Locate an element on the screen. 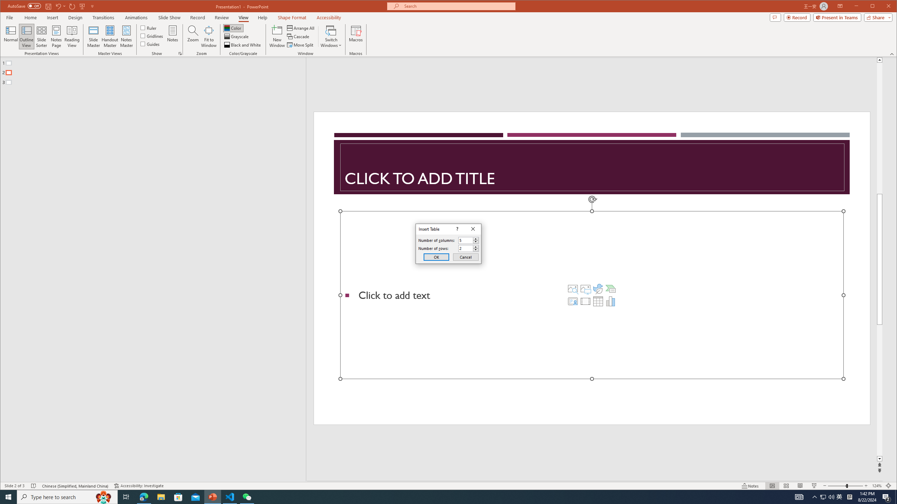  Color is located at coordinates (233, 28).